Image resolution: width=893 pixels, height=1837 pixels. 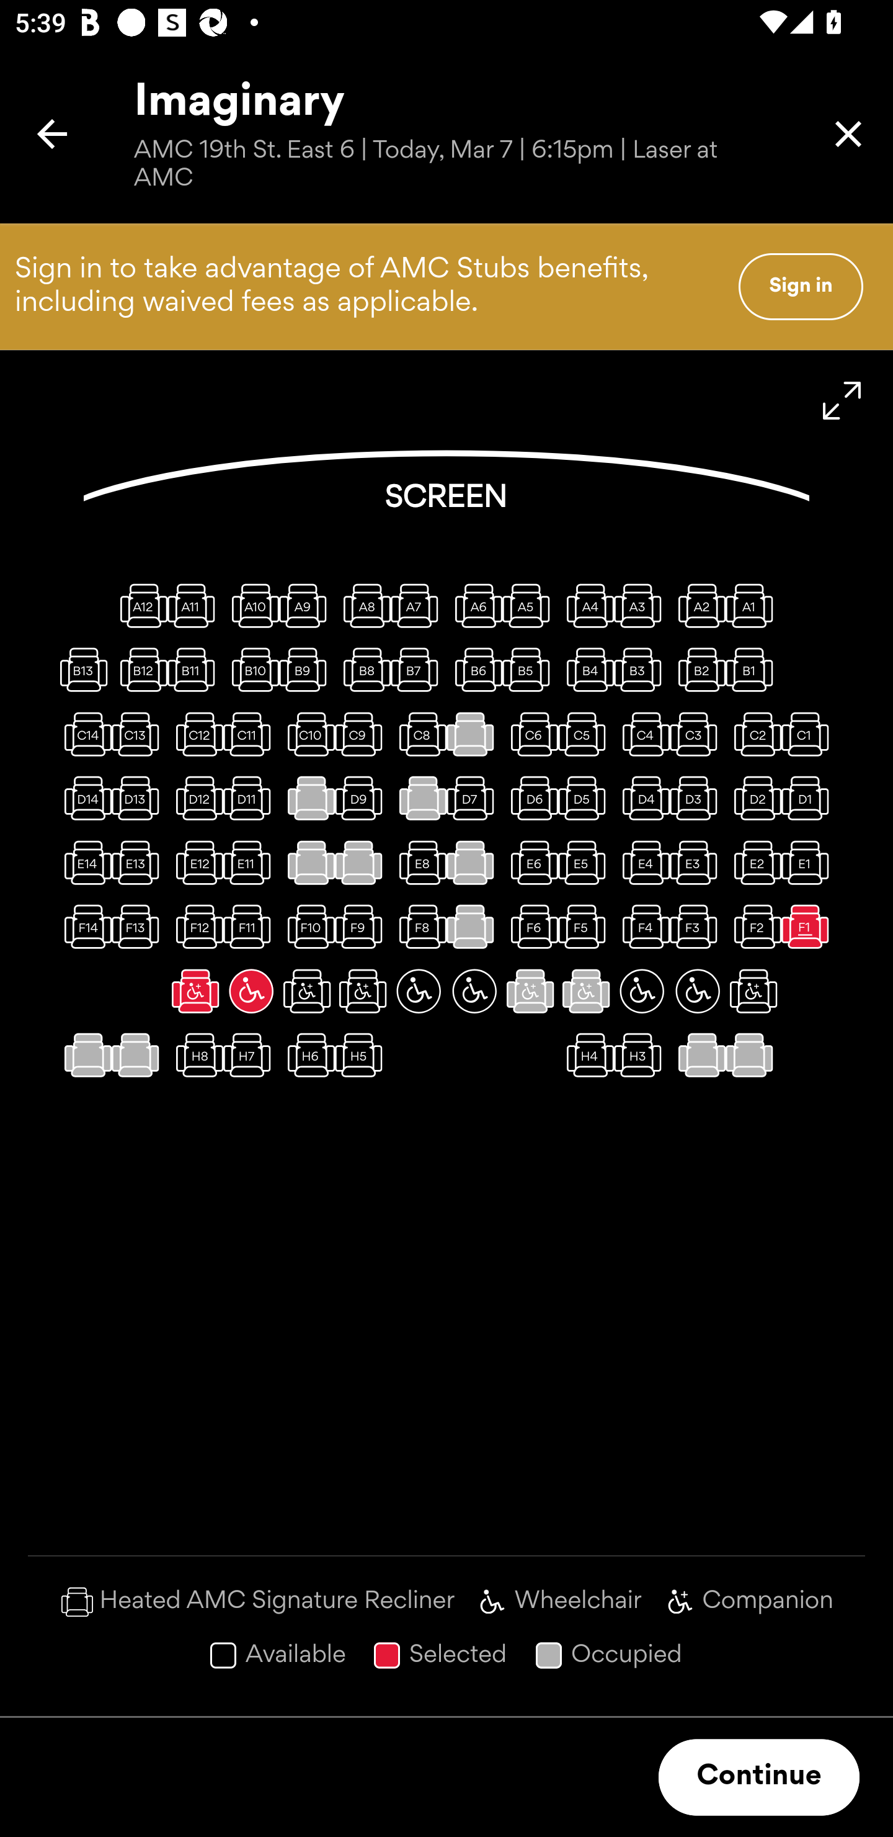 I want to click on D1, Regular seat, available, so click(x=809, y=798).